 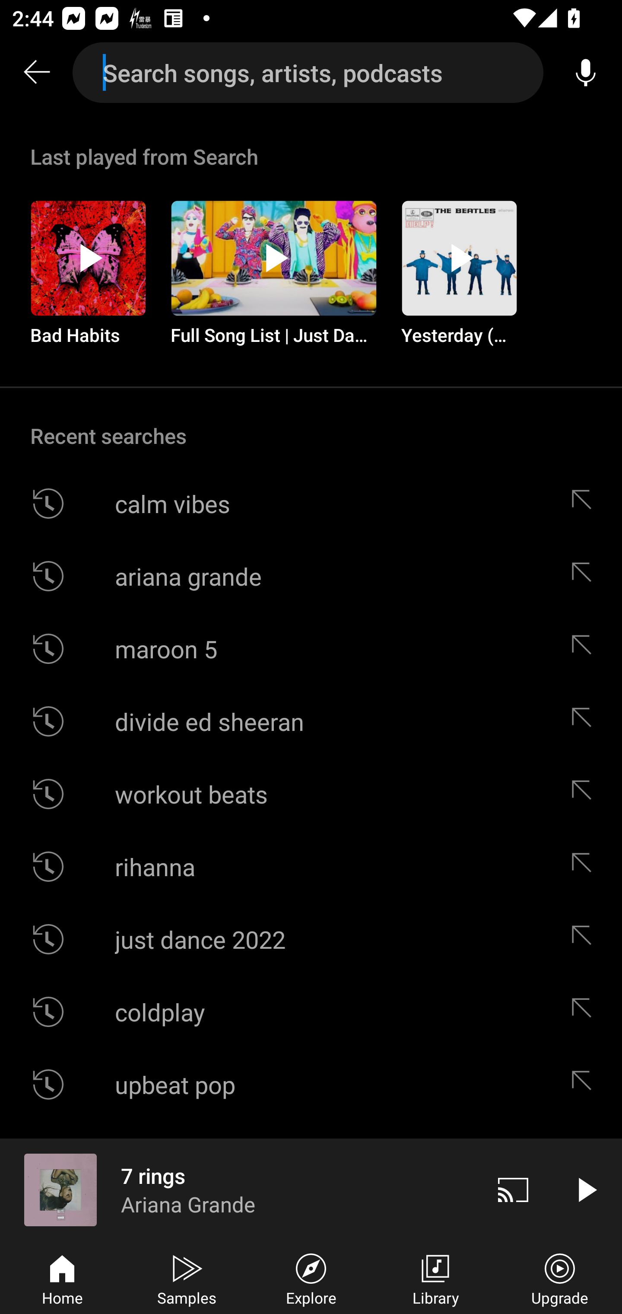 I want to click on Edit suggestion calm vibes, so click(x=585, y=504).